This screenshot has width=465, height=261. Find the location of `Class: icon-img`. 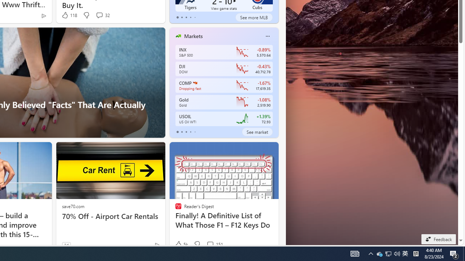

Class: icon-img is located at coordinates (267, 36).